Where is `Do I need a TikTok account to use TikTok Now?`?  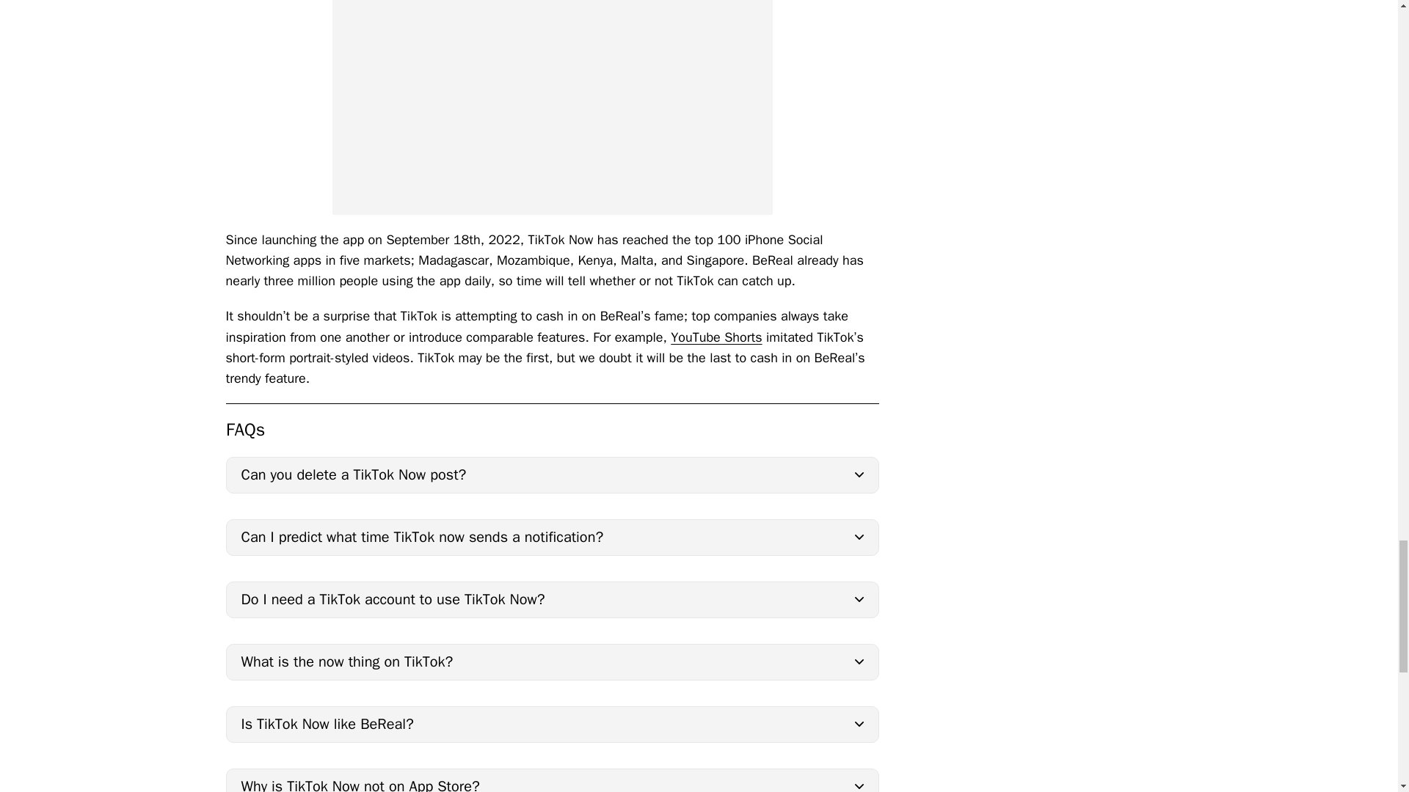
Do I need a TikTok account to use TikTok Now? is located at coordinates (552, 600).